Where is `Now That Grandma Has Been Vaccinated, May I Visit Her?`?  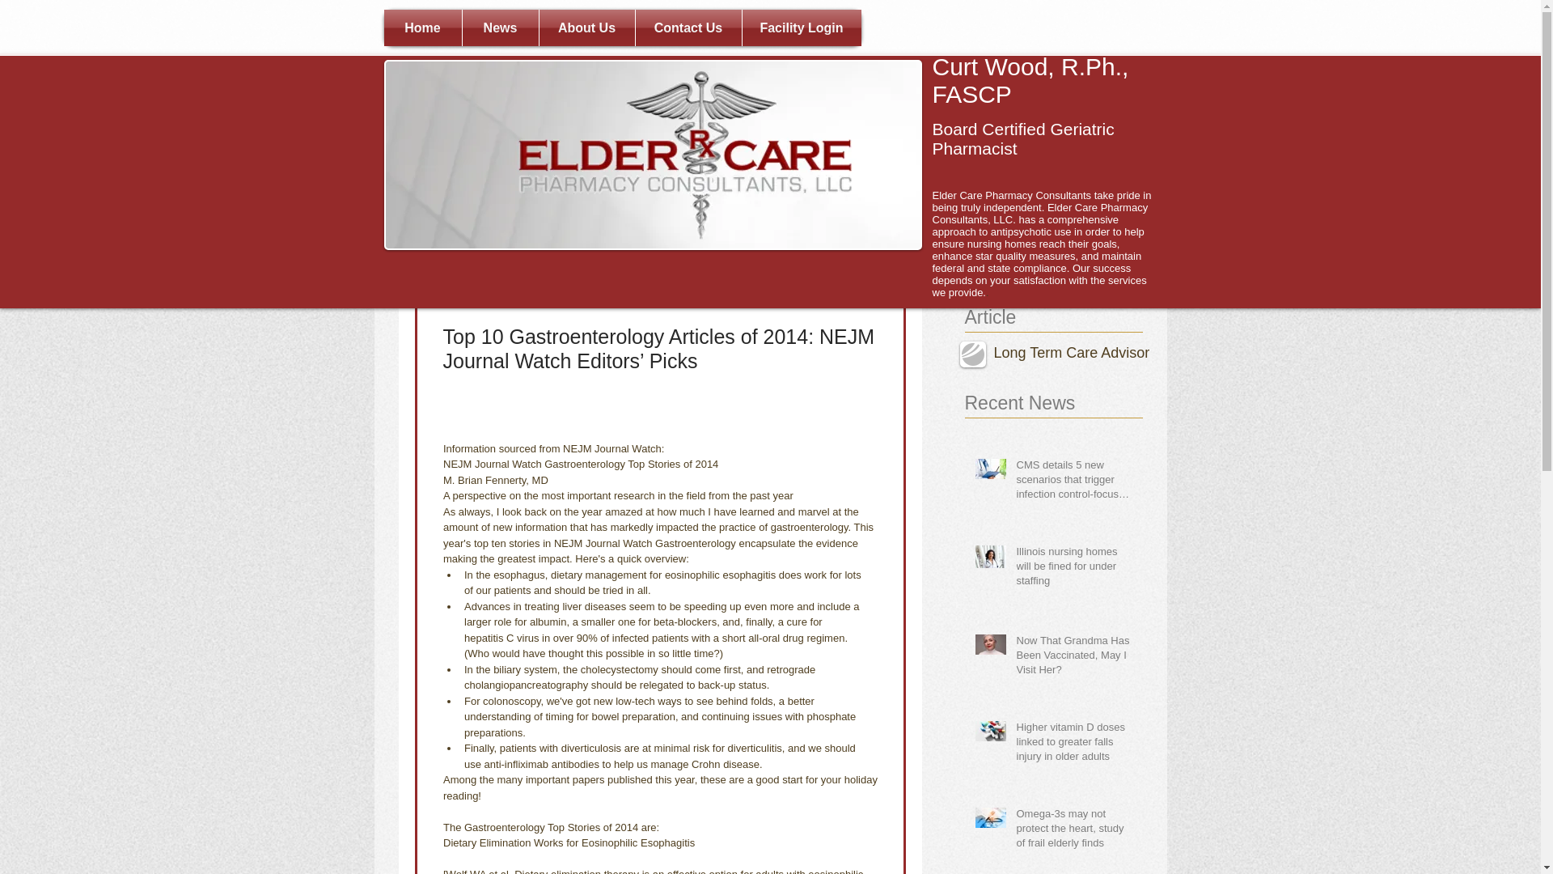 Now That Grandma Has Been Vaccinated, May I Visit Her? is located at coordinates (1073, 659).